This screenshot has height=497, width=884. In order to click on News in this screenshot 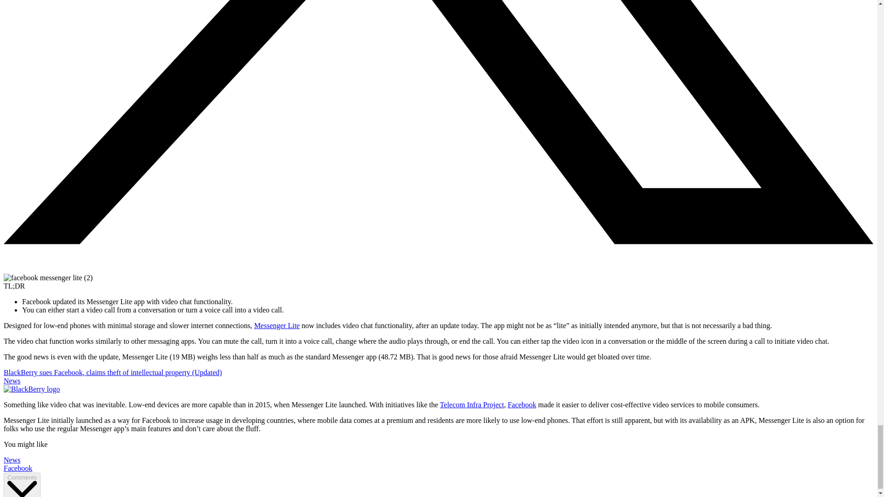, I will do `click(12, 460)`.